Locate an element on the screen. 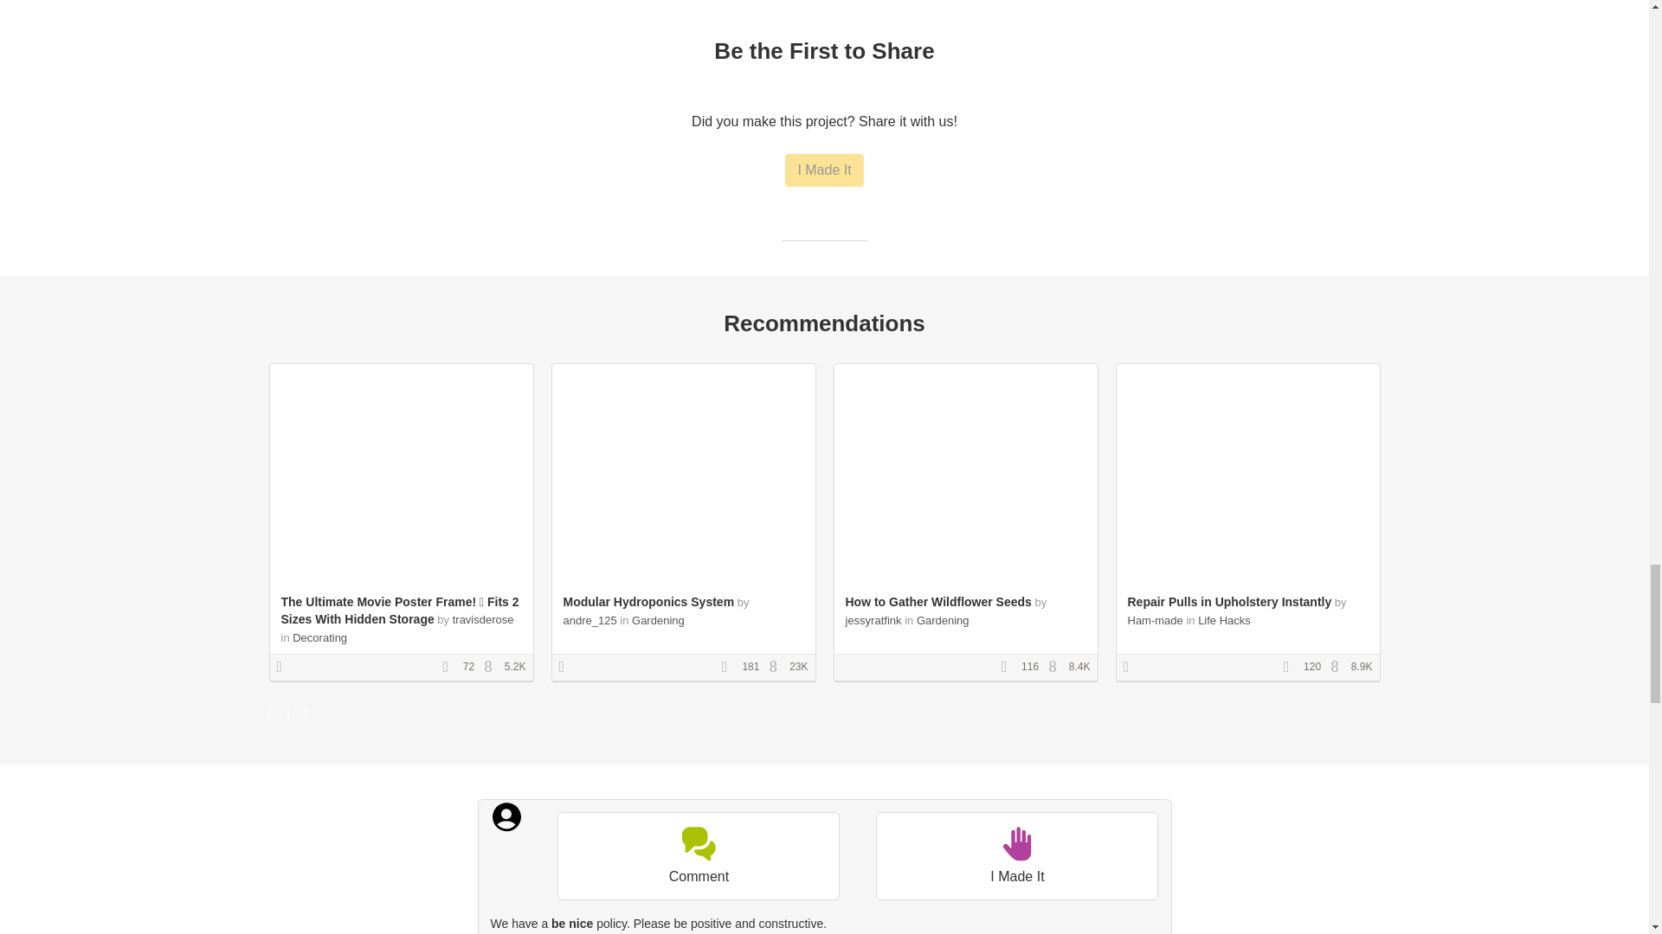 Image resolution: width=1662 pixels, height=934 pixels. Decorating is located at coordinates (319, 638).